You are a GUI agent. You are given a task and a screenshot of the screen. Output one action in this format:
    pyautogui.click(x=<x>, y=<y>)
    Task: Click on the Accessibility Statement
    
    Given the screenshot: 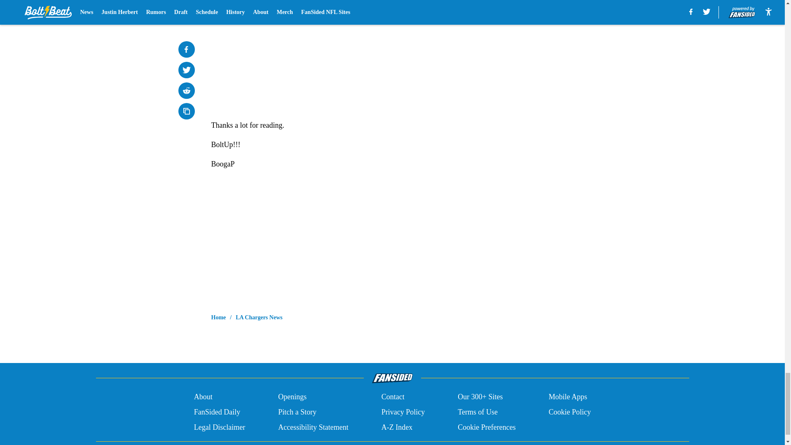 What is the action you would take?
    pyautogui.click(x=313, y=427)
    